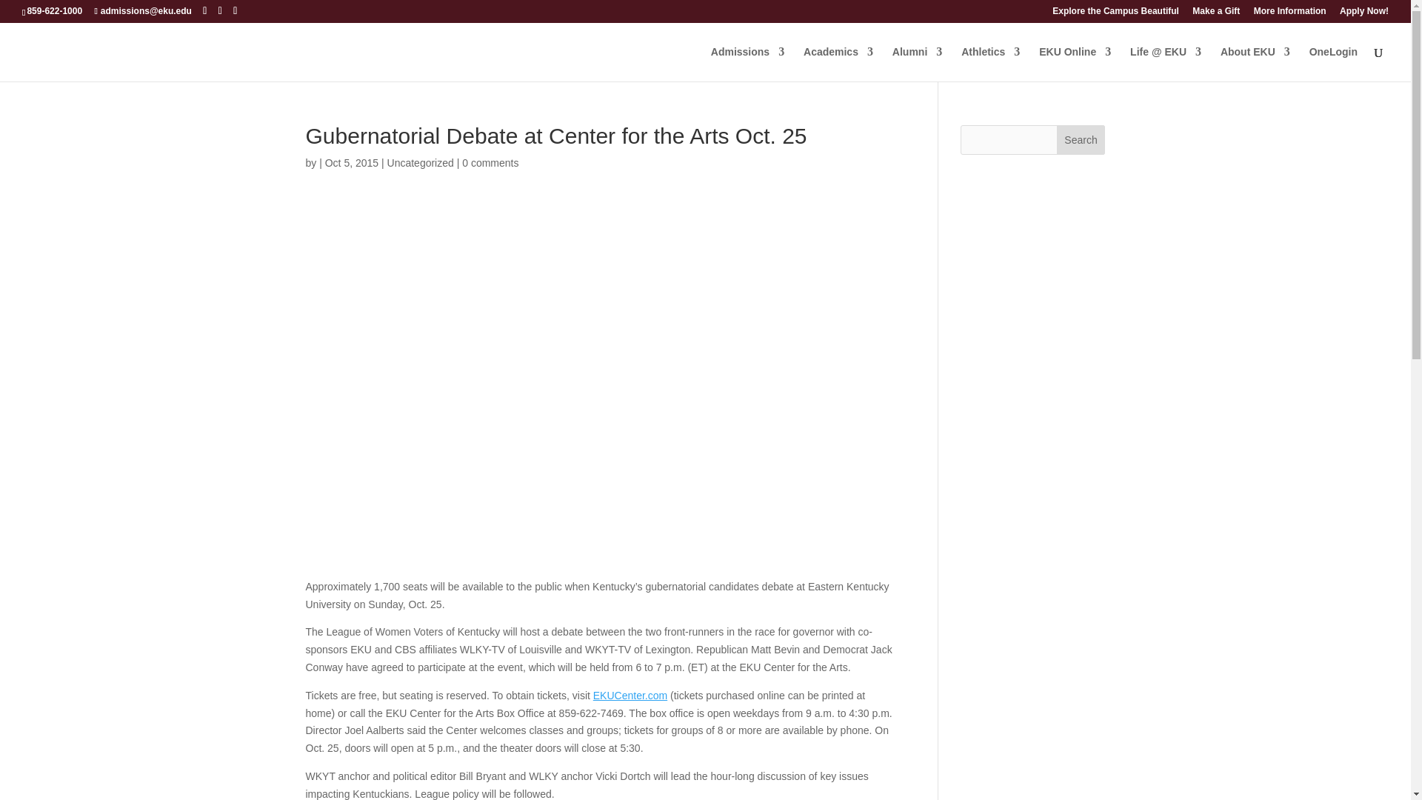  Describe the element at coordinates (1216, 14) in the screenshot. I see `Make a Gift` at that location.